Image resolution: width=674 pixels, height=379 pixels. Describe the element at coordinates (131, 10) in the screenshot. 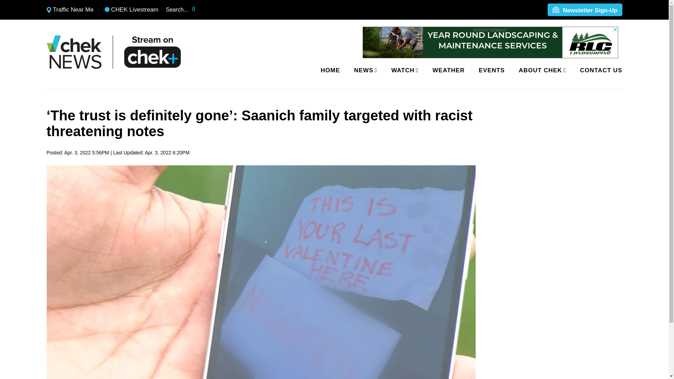

I see `CHEK Livestream` at that location.